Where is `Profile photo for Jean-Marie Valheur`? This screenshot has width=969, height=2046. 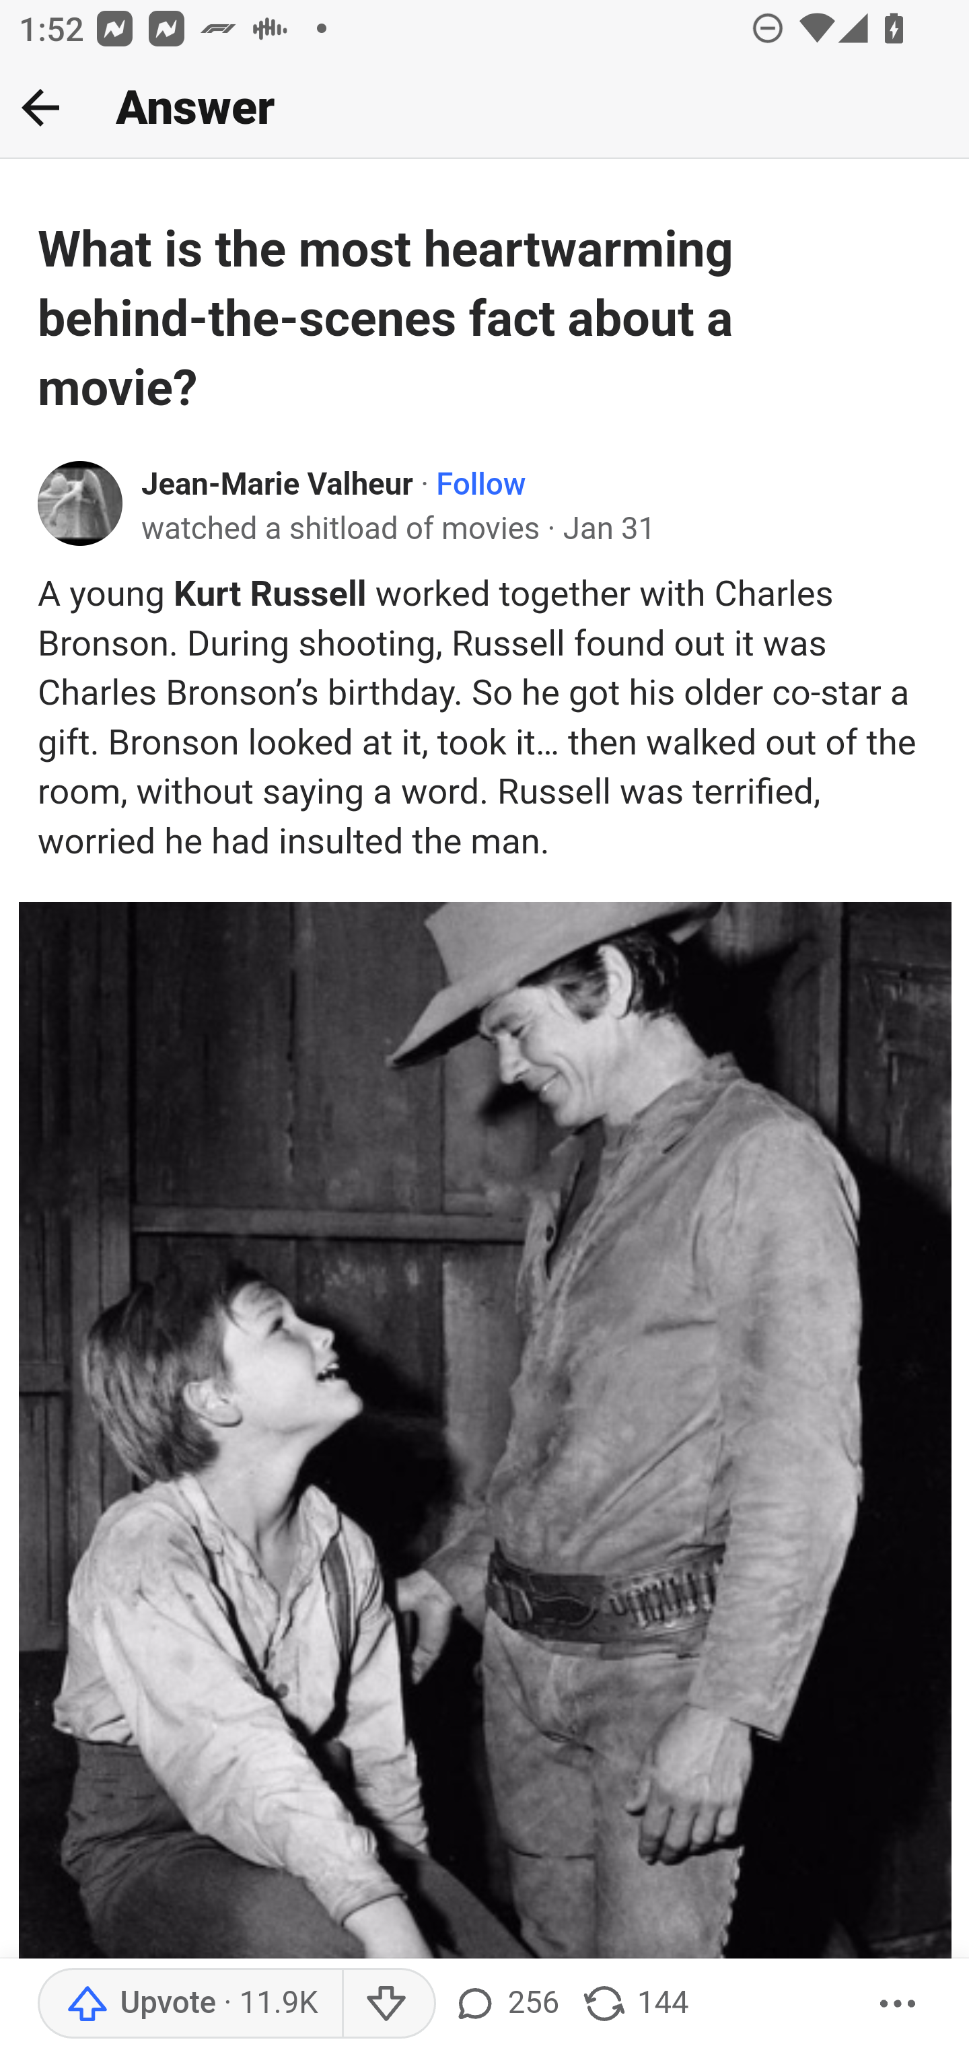 Profile photo for Jean-Marie Valheur is located at coordinates (81, 503).